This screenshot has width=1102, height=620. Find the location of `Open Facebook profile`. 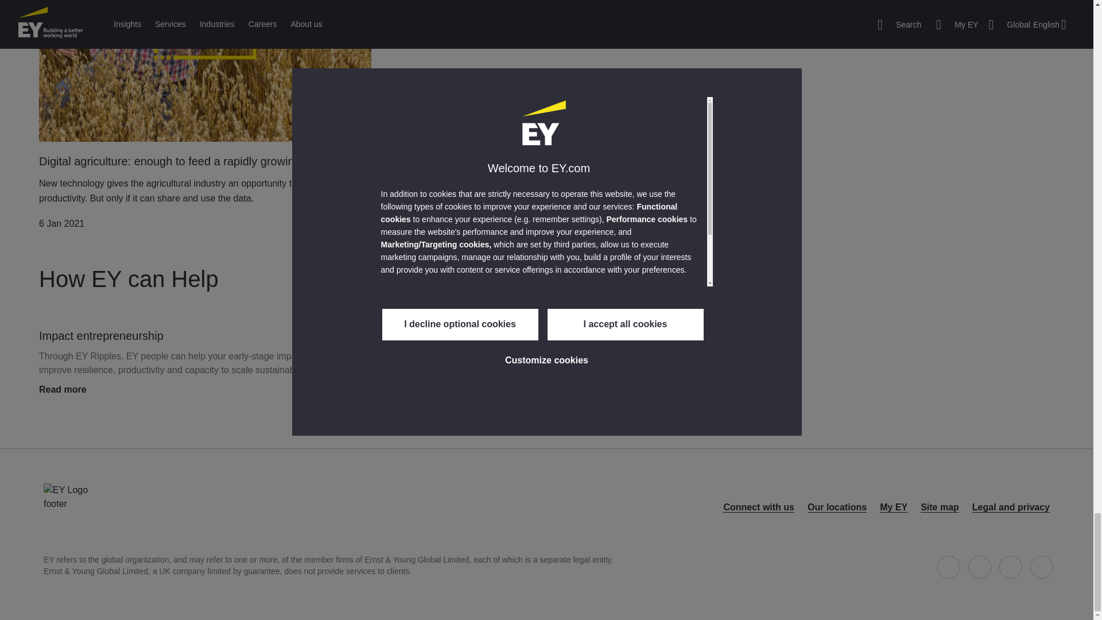

Open Facebook profile is located at coordinates (948, 567).